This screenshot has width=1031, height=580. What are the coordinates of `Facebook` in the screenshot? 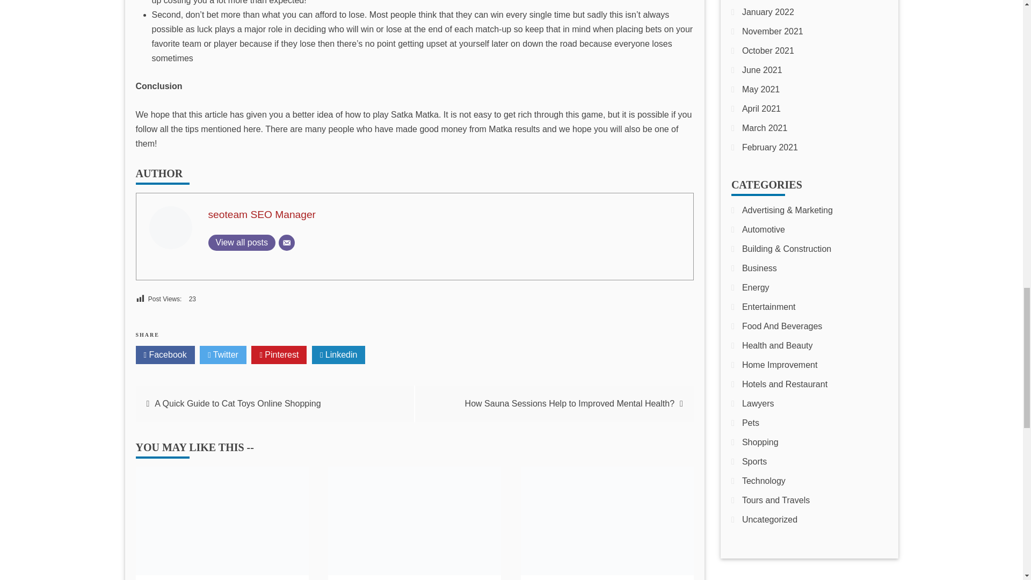 It's located at (164, 354).